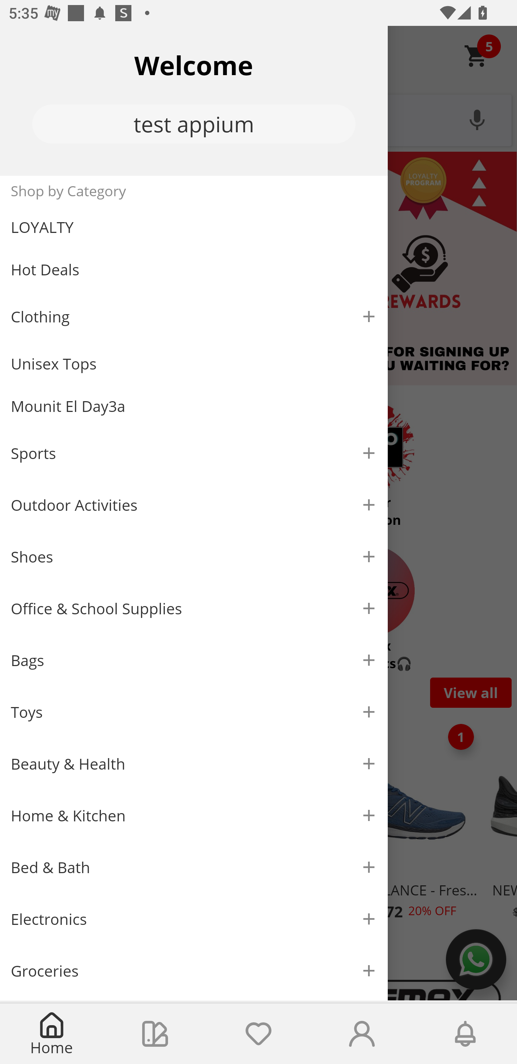  Describe the element at coordinates (194, 269) in the screenshot. I see `Hot Deals` at that location.